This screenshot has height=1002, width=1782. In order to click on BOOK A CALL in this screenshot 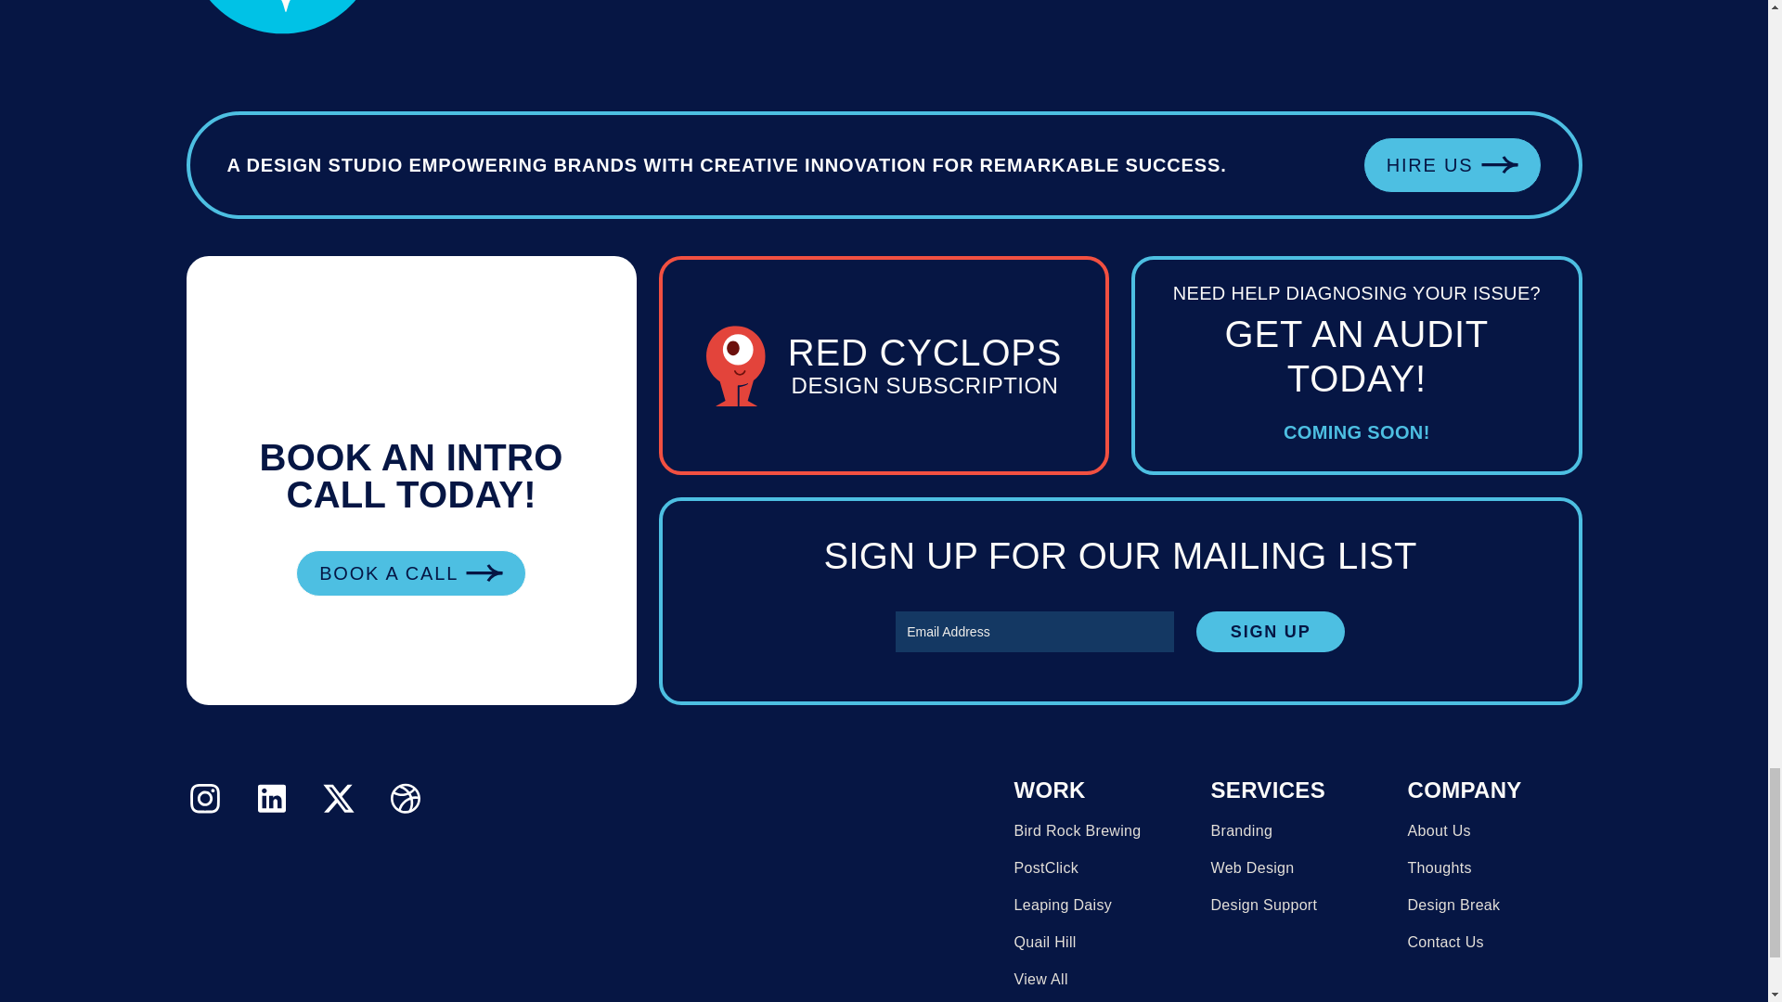, I will do `click(1452, 165)`.